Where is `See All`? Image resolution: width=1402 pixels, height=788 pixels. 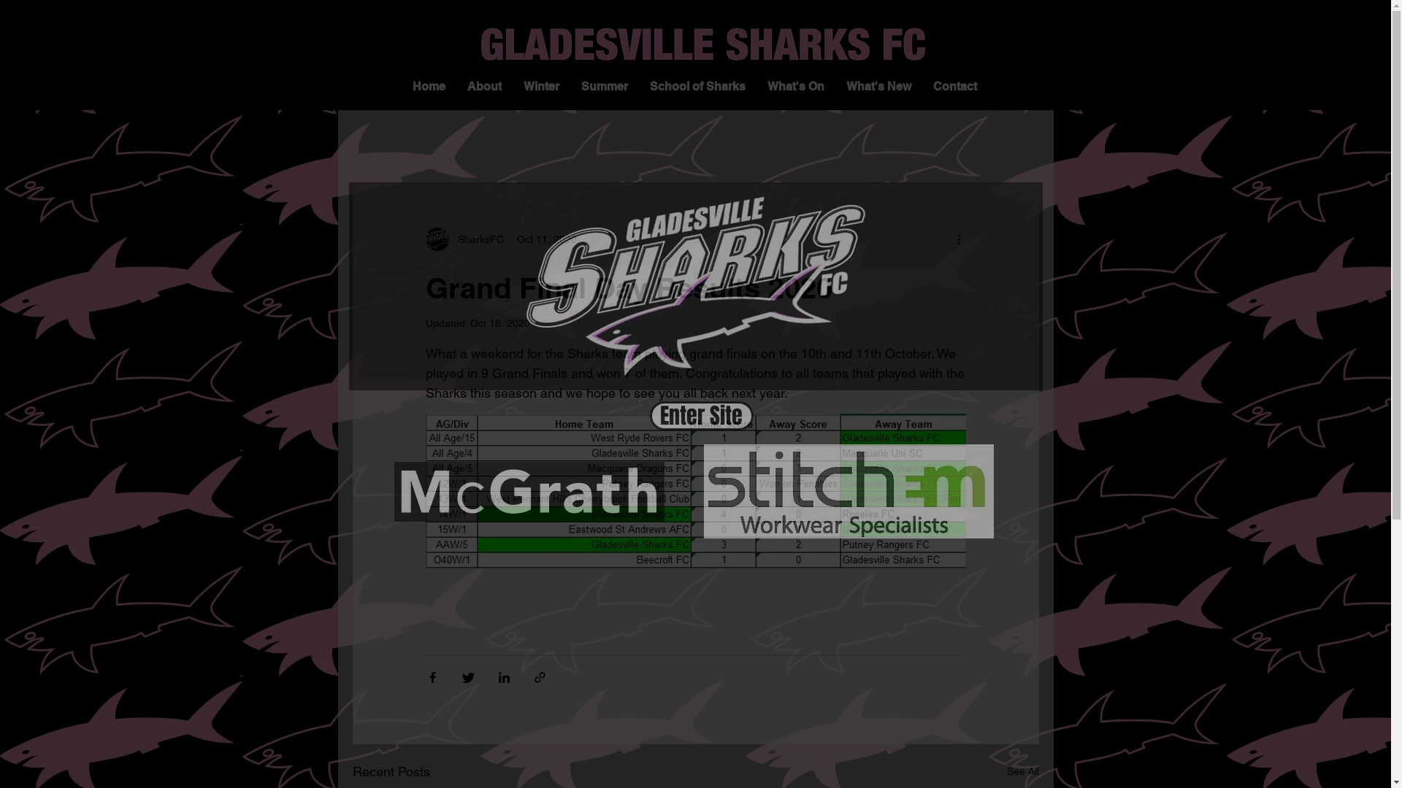
See All is located at coordinates (1022, 772).